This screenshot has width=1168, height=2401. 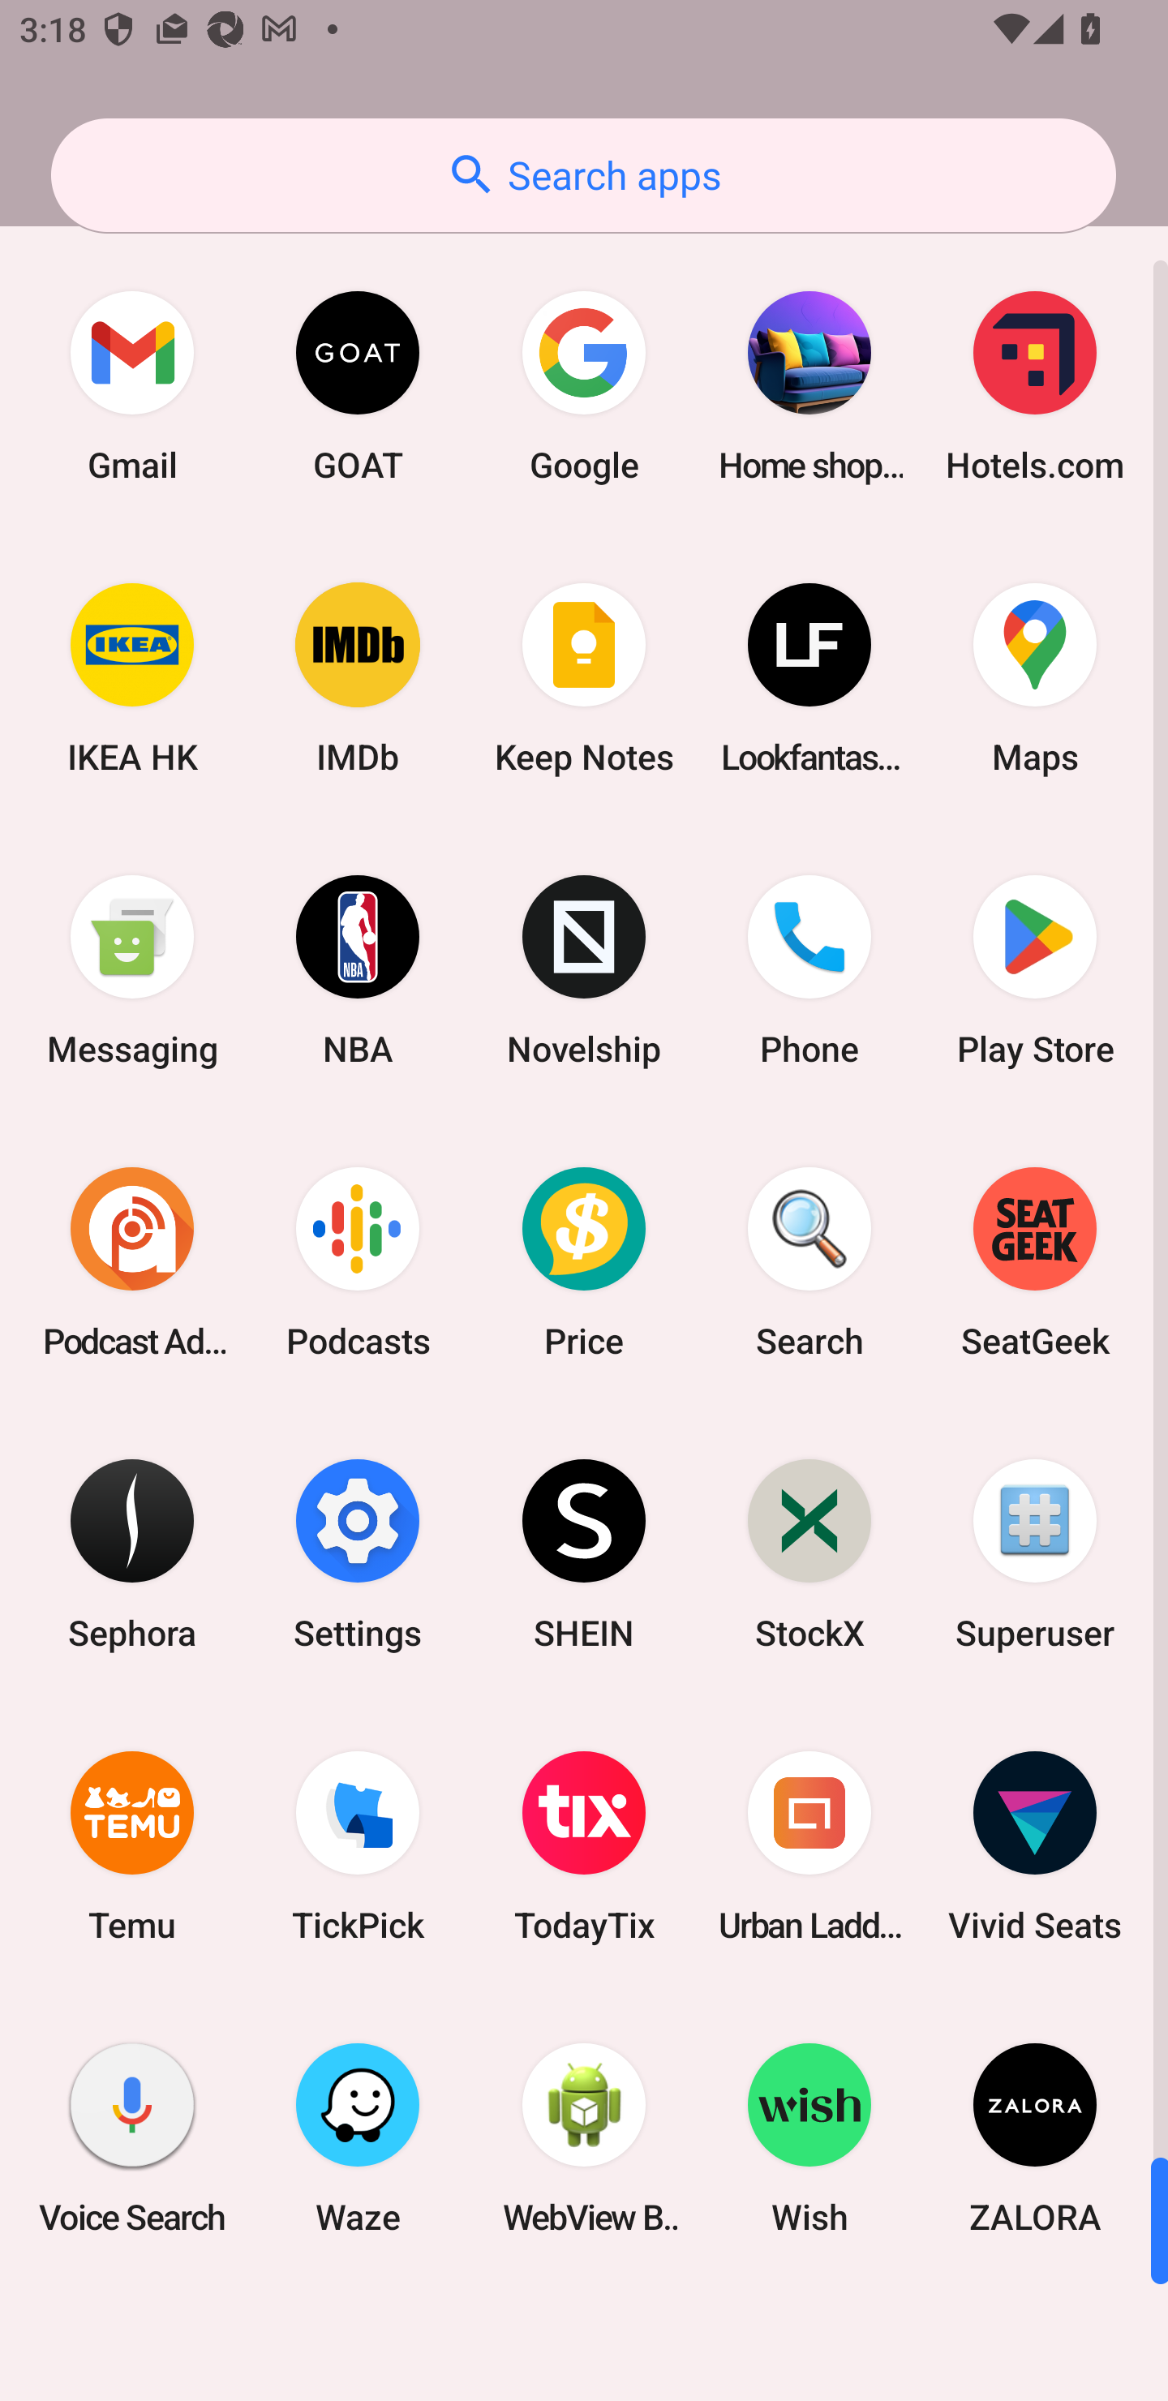 I want to click on SHEIN, so click(x=584, y=1553).